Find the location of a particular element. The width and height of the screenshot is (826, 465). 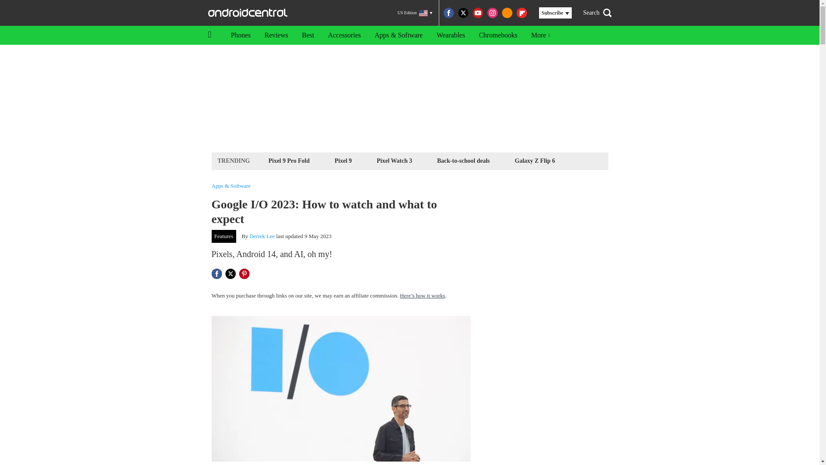

Features is located at coordinates (224, 236).